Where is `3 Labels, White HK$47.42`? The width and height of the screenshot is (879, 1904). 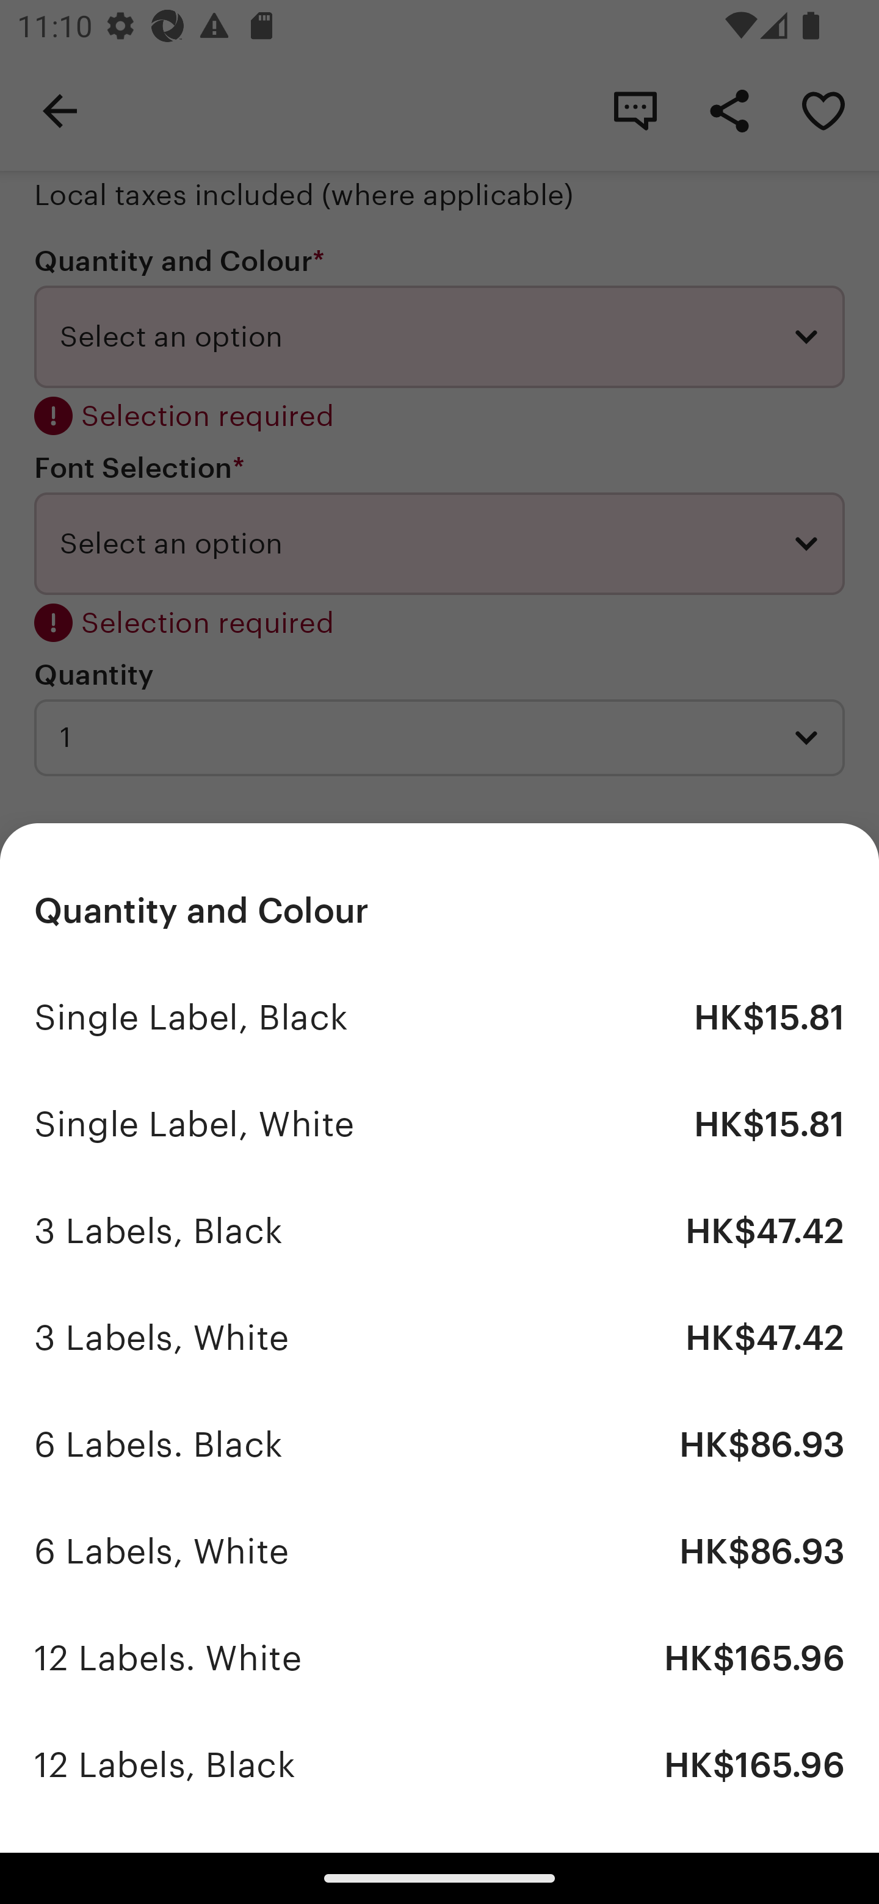
3 Labels, White HK$47.42 is located at coordinates (440, 1338).